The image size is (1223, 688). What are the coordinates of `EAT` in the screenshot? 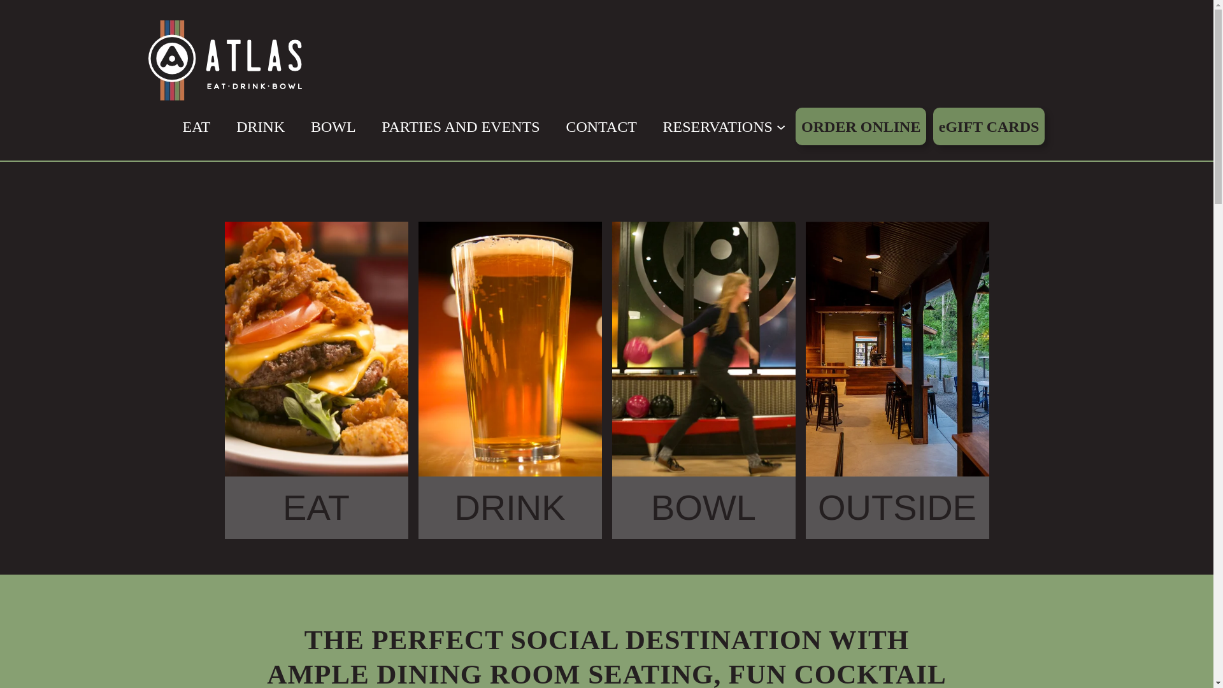 It's located at (316, 507).